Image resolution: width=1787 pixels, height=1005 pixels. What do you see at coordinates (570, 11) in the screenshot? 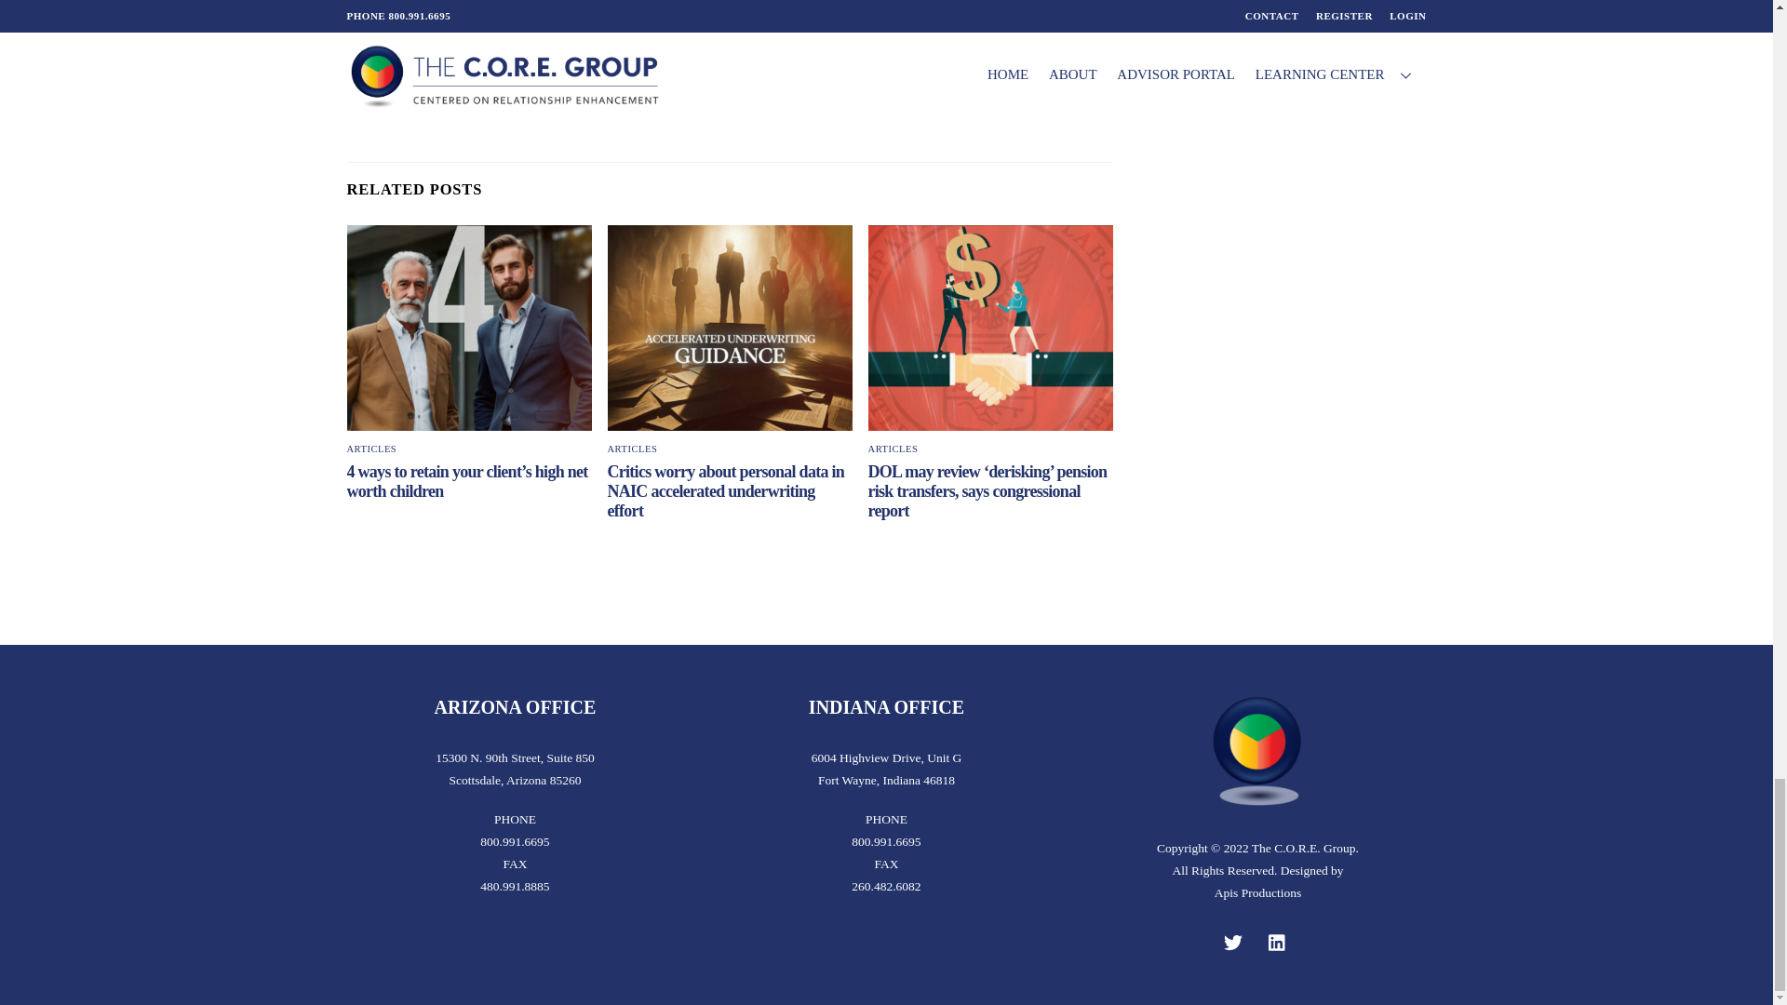
I see `Three money moves to help women minimize financial stress` at bounding box center [570, 11].